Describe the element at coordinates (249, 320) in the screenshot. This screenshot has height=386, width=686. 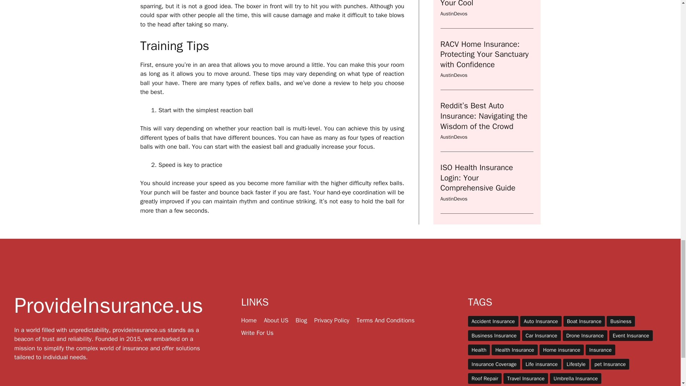
I see `Home` at that location.